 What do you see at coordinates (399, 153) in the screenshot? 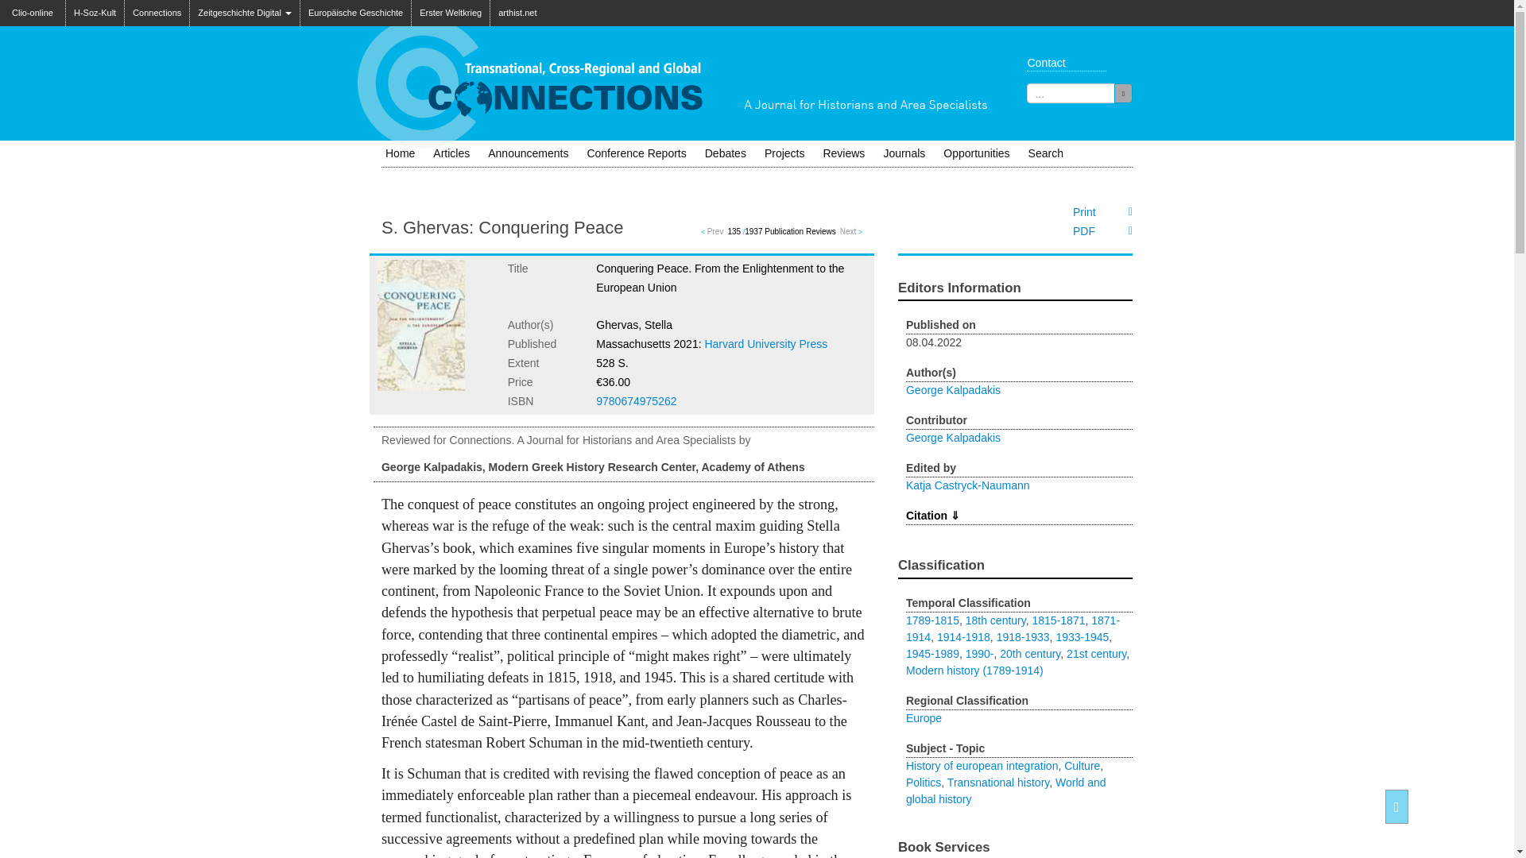
I see `Home` at bounding box center [399, 153].